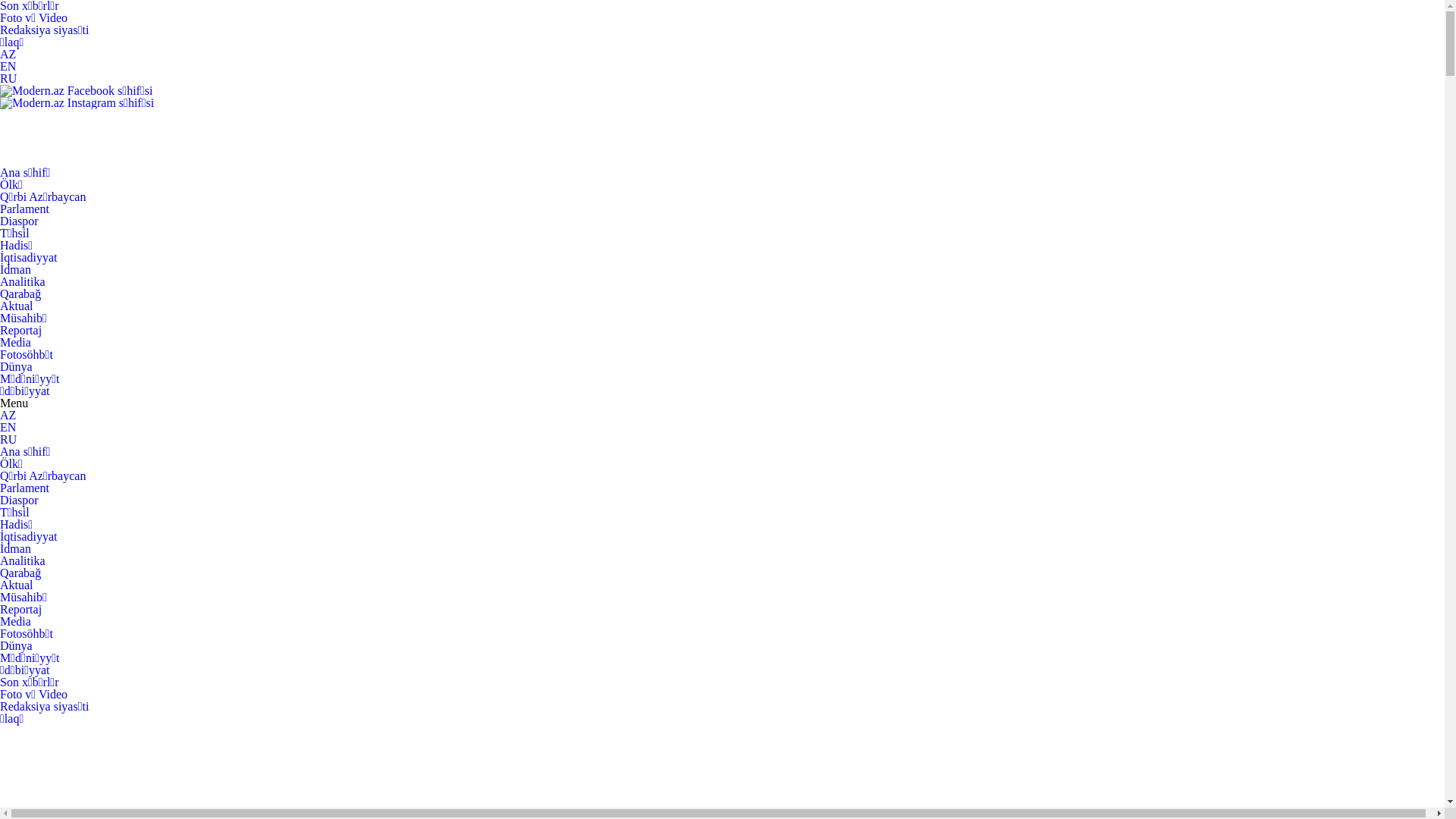  I want to click on Media, so click(15, 343).